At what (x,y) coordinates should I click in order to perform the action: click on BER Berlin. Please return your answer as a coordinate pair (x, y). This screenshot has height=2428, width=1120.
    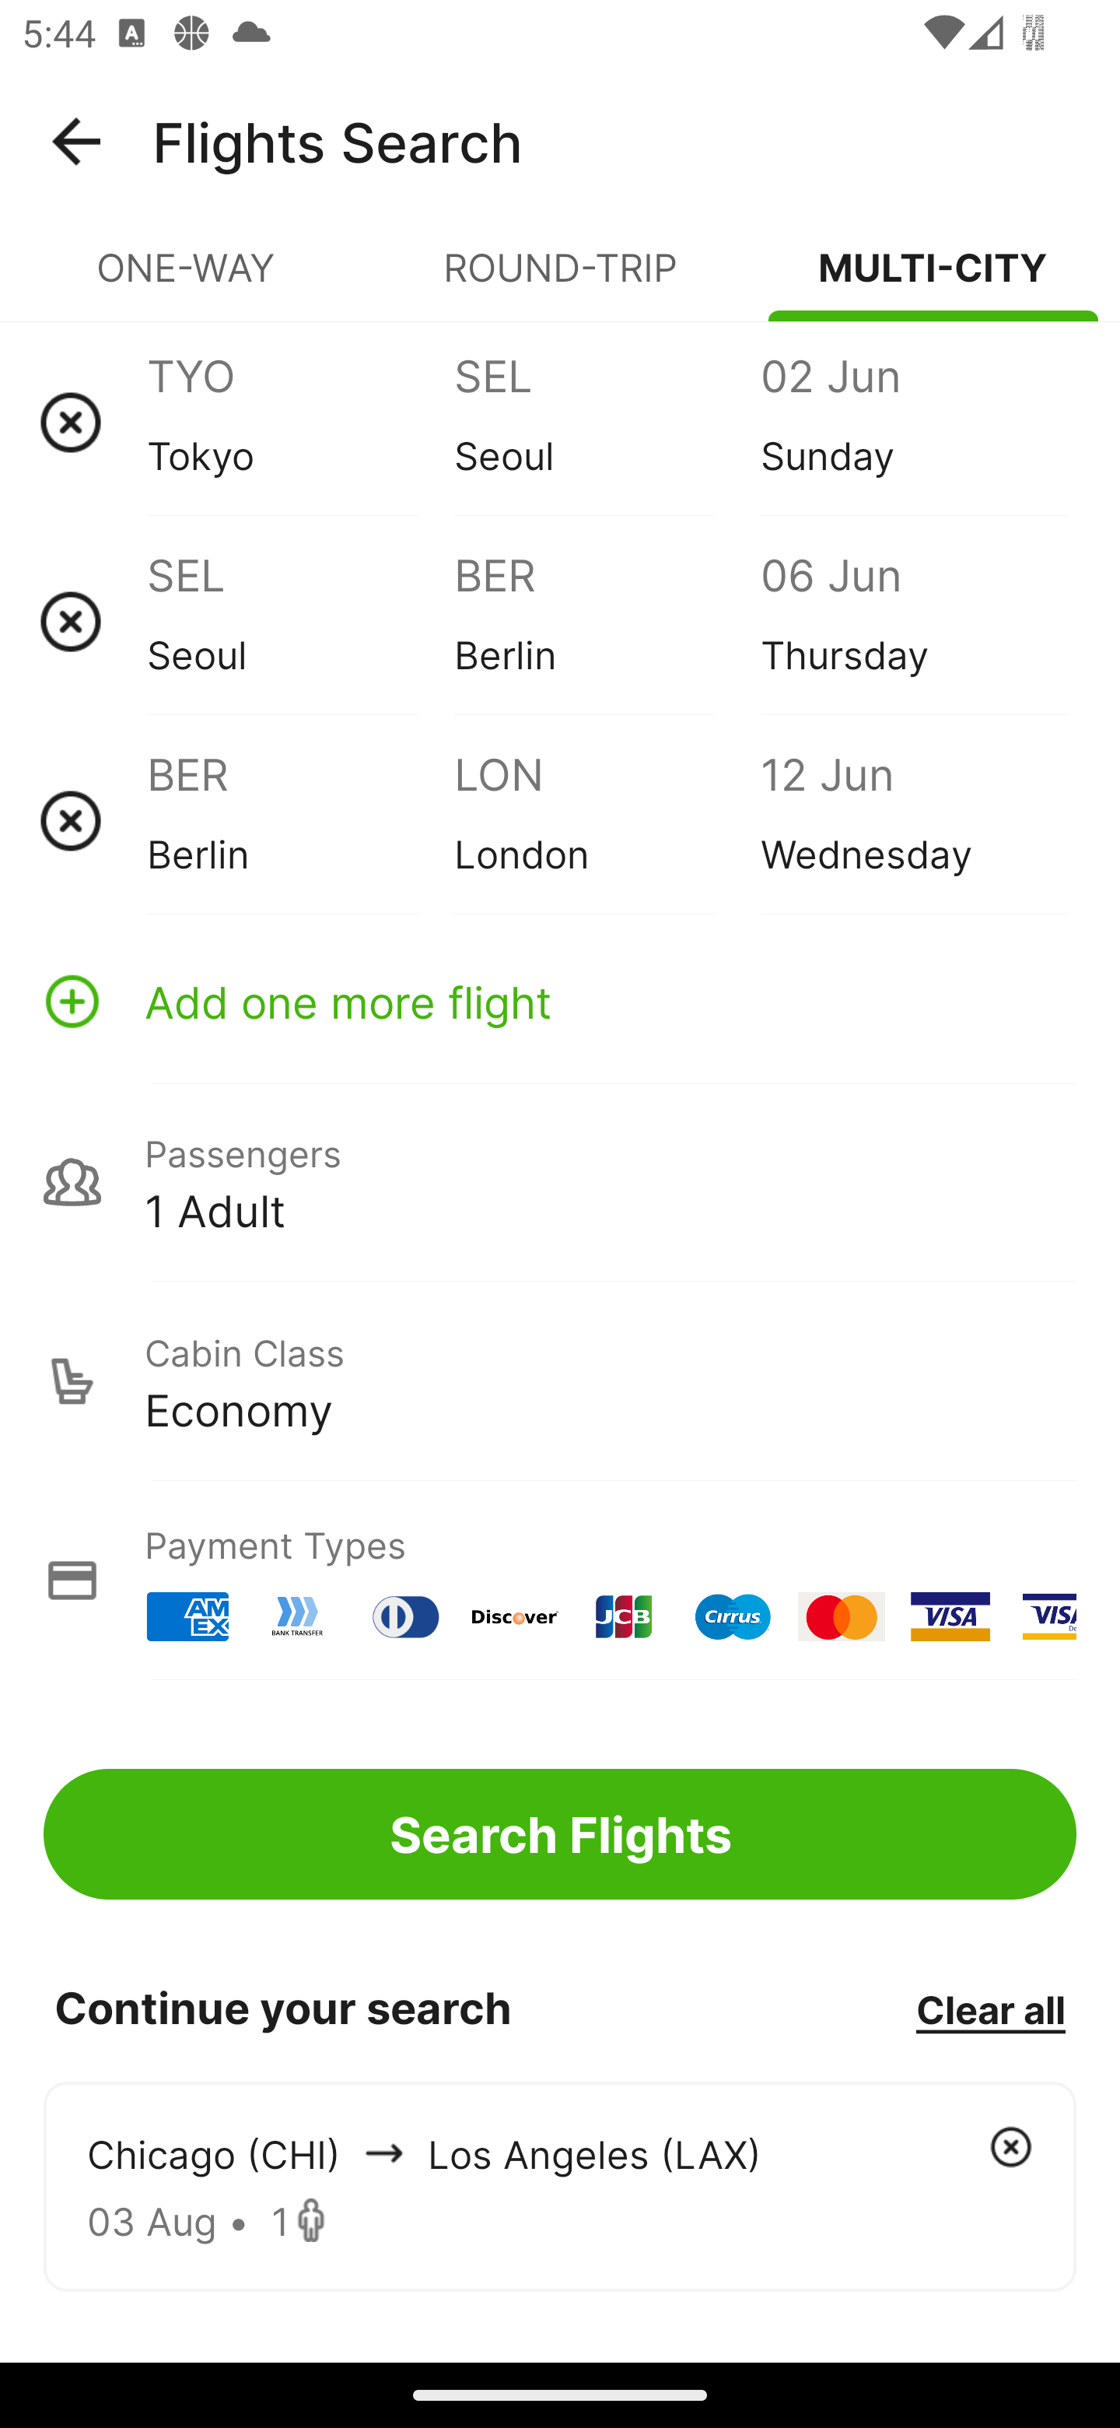
    Looking at the image, I should click on (300, 820).